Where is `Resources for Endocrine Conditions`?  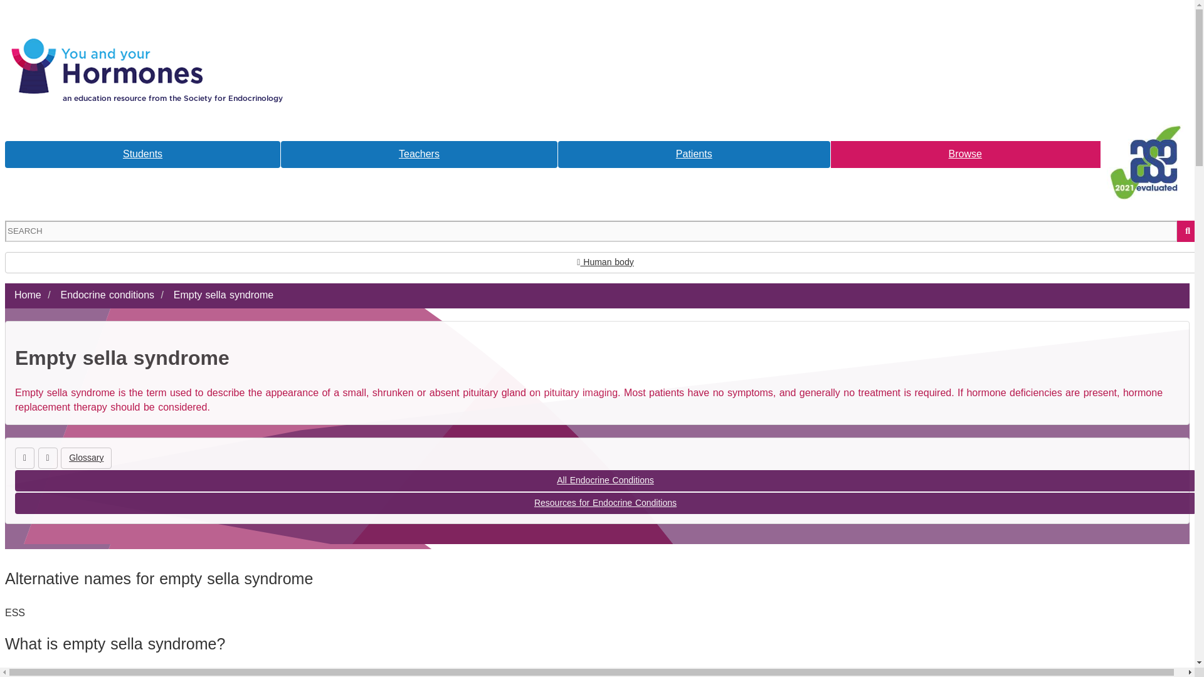
Resources for Endocrine Conditions is located at coordinates (605, 503).